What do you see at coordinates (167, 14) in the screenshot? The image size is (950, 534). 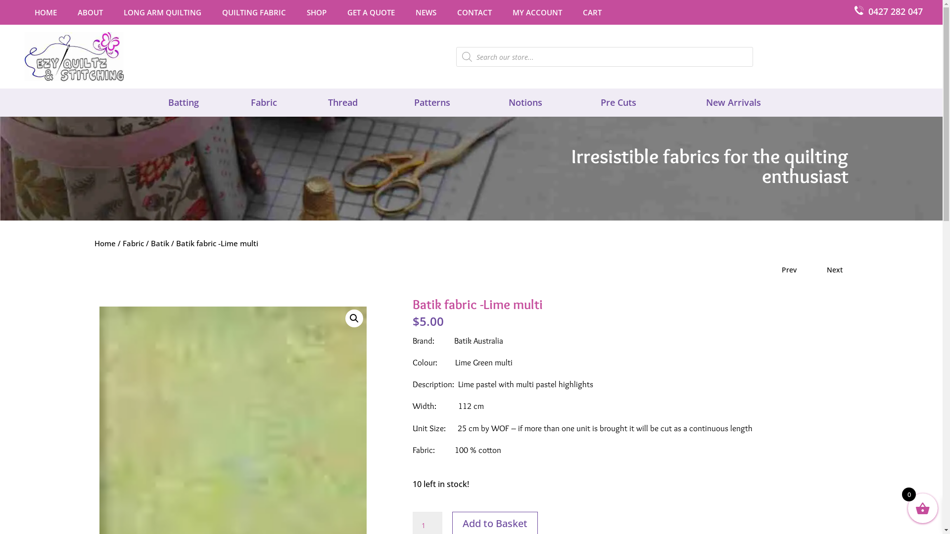 I see `LONG ARM QUILTING` at bounding box center [167, 14].